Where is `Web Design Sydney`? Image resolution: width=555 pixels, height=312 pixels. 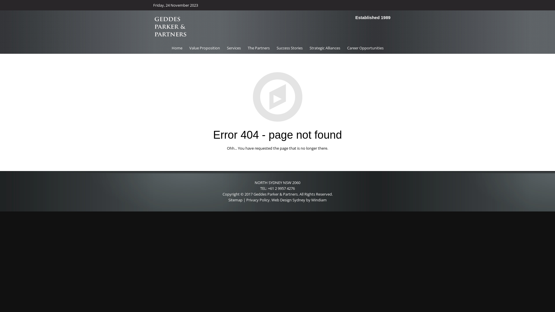
Web Design Sydney is located at coordinates (288, 200).